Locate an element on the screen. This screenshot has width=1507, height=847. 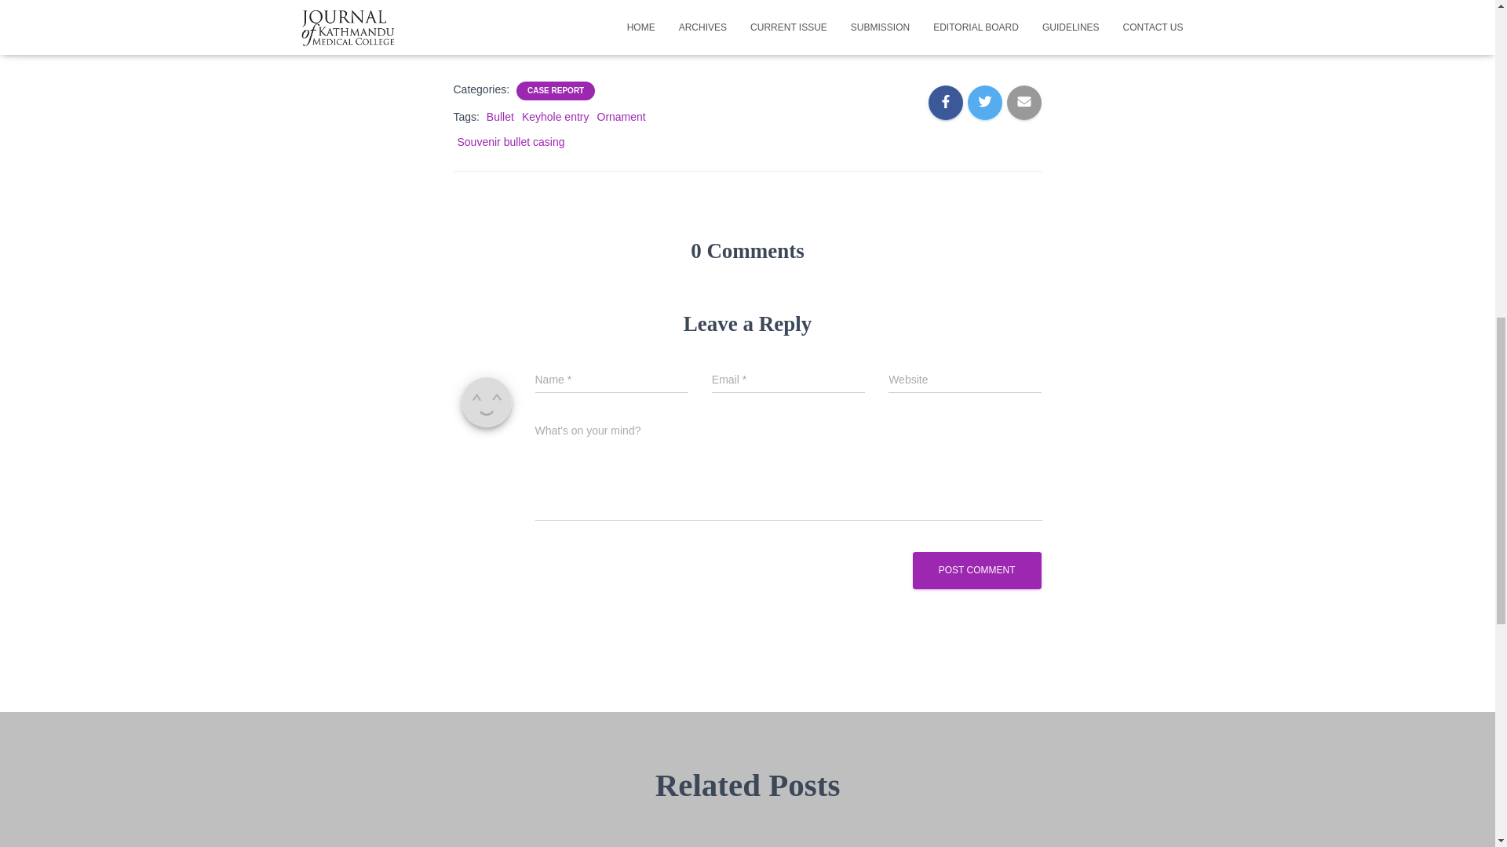
CASE REPORT is located at coordinates (556, 90).